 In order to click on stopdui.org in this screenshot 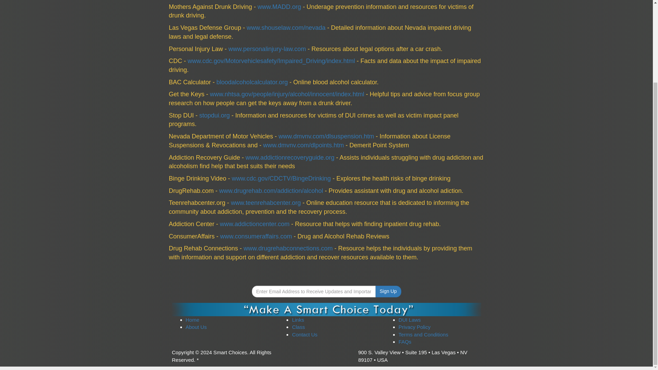, I will do `click(215, 115)`.